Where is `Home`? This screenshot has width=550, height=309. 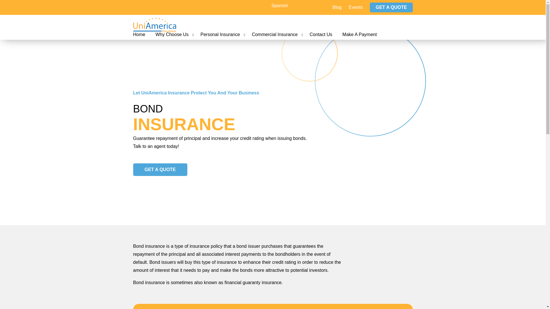 Home is located at coordinates (139, 34).